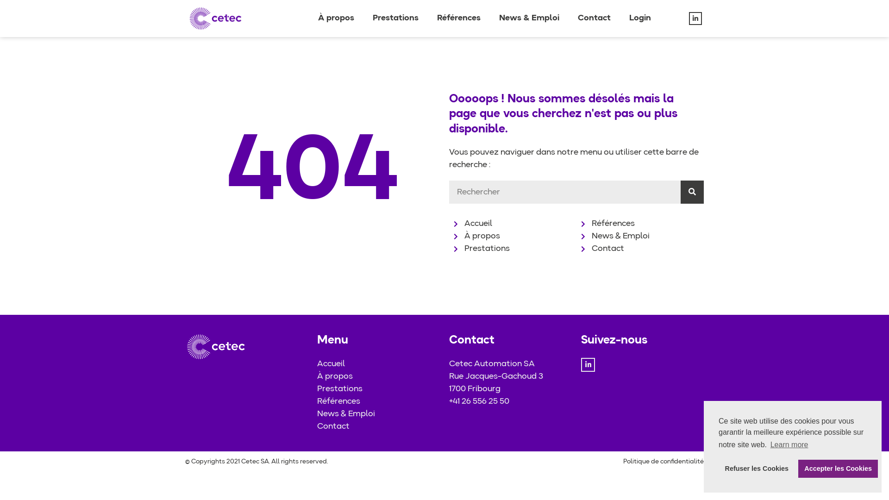 The width and height of the screenshot is (889, 500). What do you see at coordinates (395, 19) in the screenshot?
I see `Prestations` at bounding box center [395, 19].